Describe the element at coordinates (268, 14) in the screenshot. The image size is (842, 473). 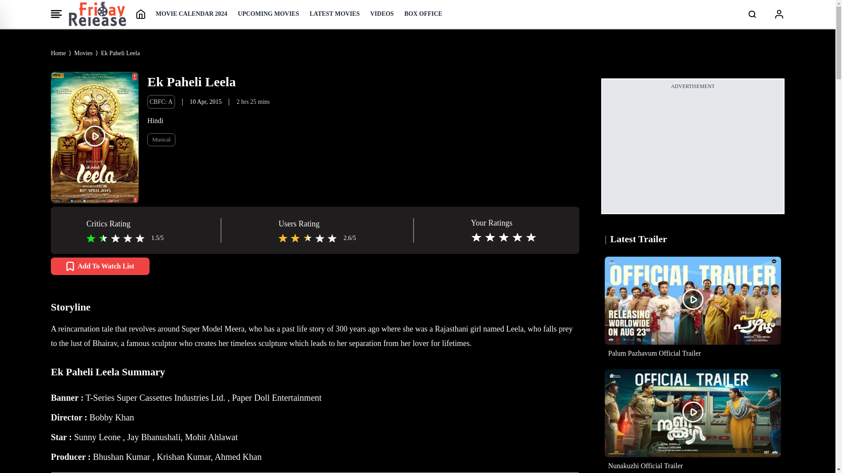
I see `UPCOMING MOVIES` at that location.